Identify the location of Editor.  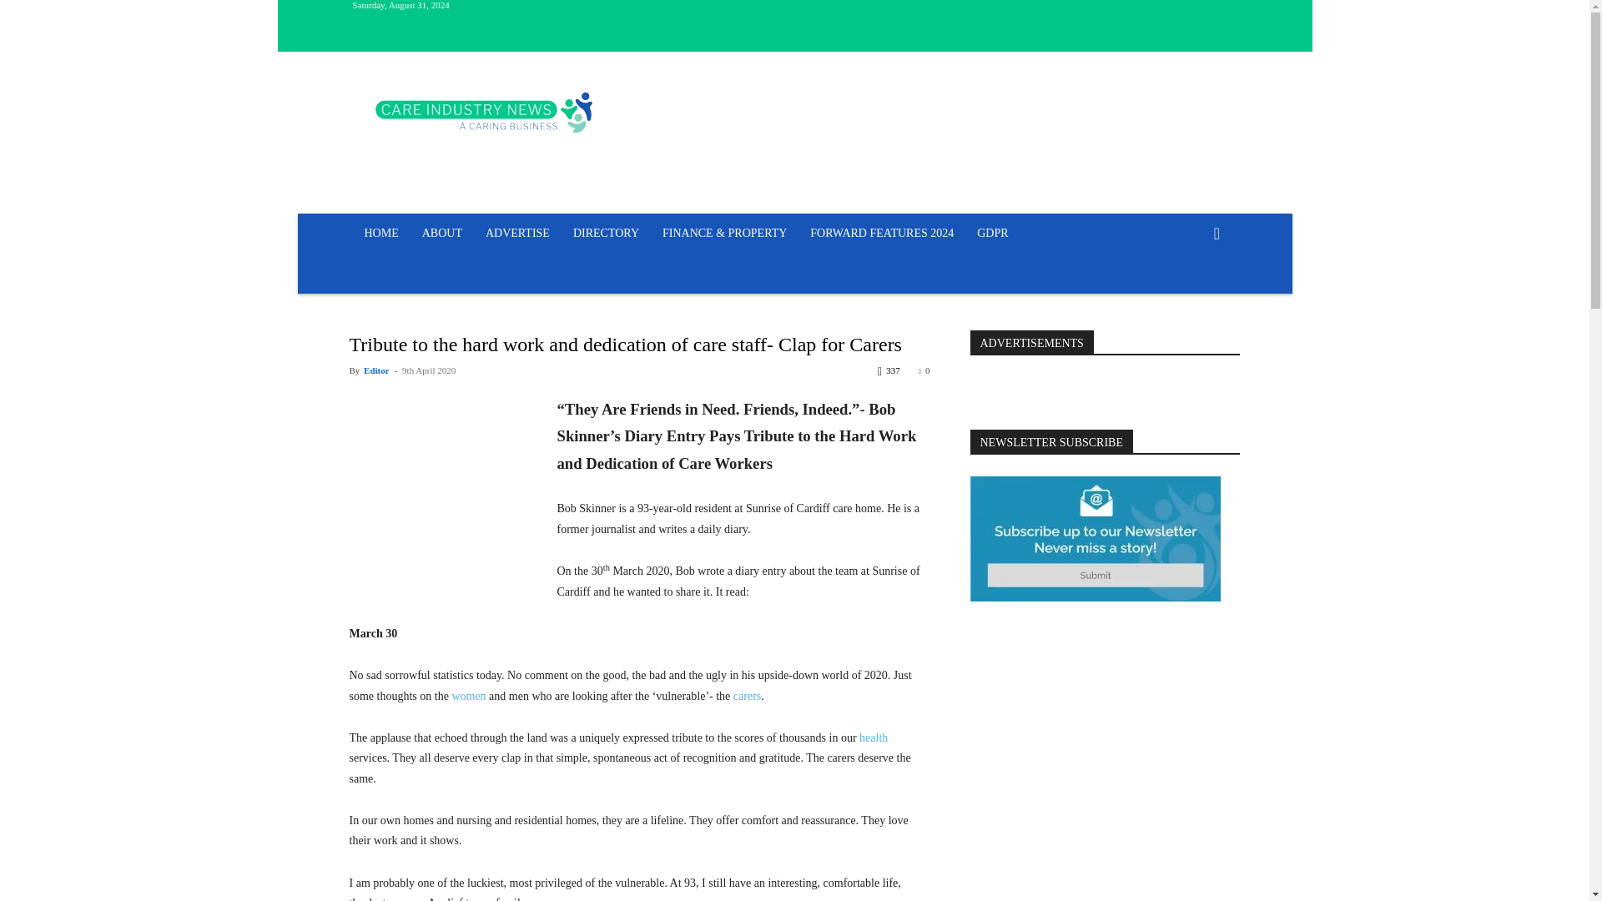
(375, 370).